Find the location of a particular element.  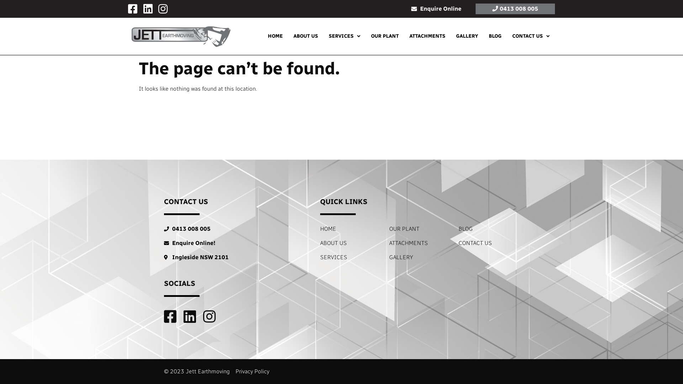

ABOUT US is located at coordinates (306, 36).